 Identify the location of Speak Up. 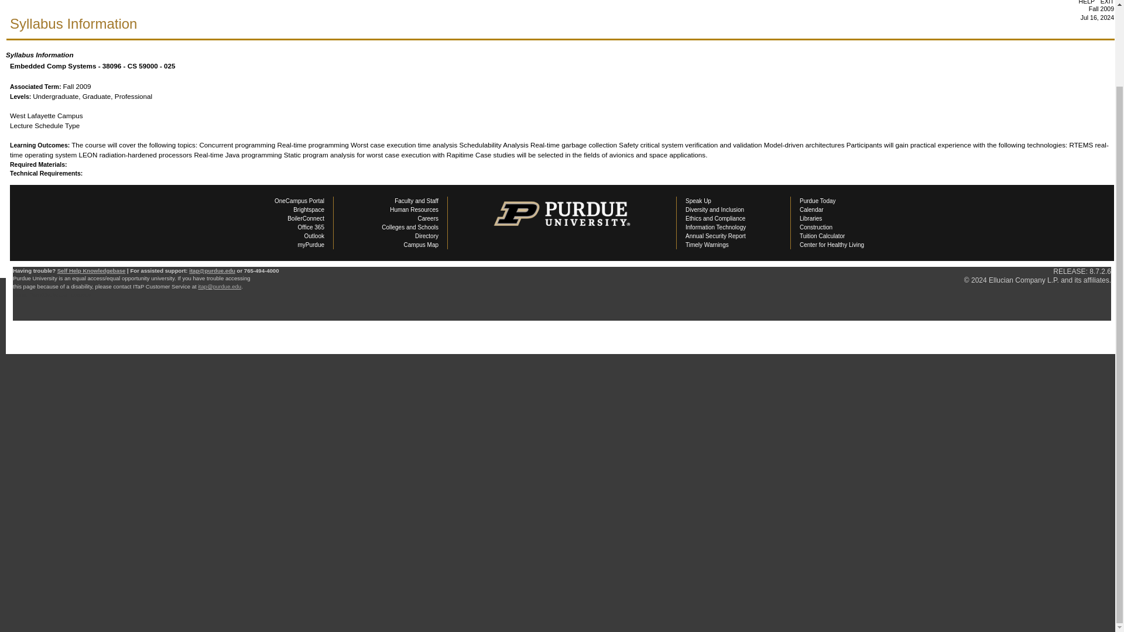
(698, 201).